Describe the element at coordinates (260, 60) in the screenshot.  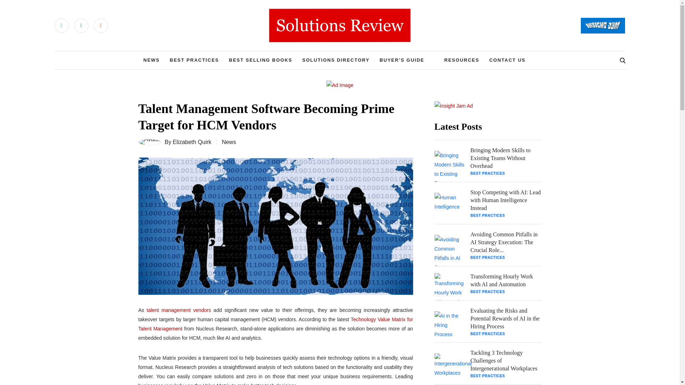
I see `BEST SELLING BOOKS` at that location.